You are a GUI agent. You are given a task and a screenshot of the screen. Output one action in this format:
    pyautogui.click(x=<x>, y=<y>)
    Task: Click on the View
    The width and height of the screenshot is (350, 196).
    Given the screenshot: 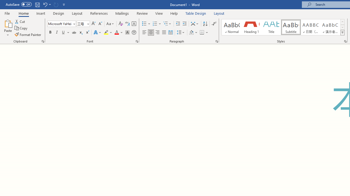 What is the action you would take?
    pyautogui.click(x=159, y=13)
    